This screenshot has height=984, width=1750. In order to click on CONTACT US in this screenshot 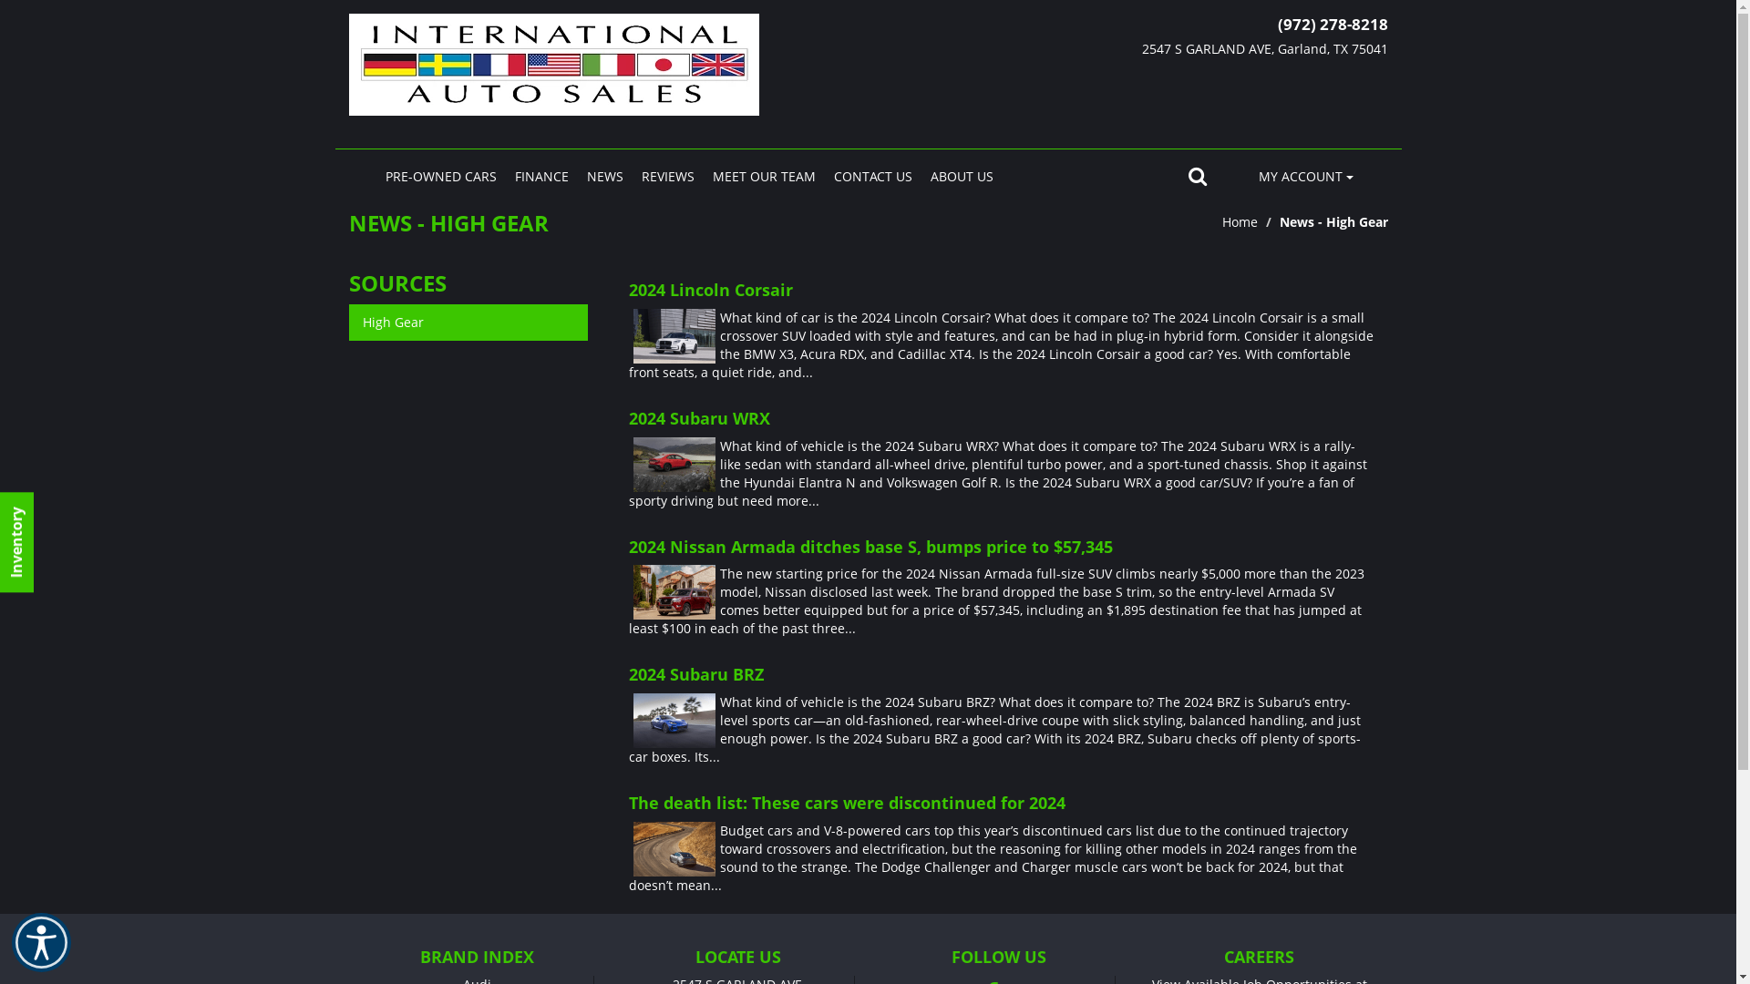, I will do `click(871, 177)`.